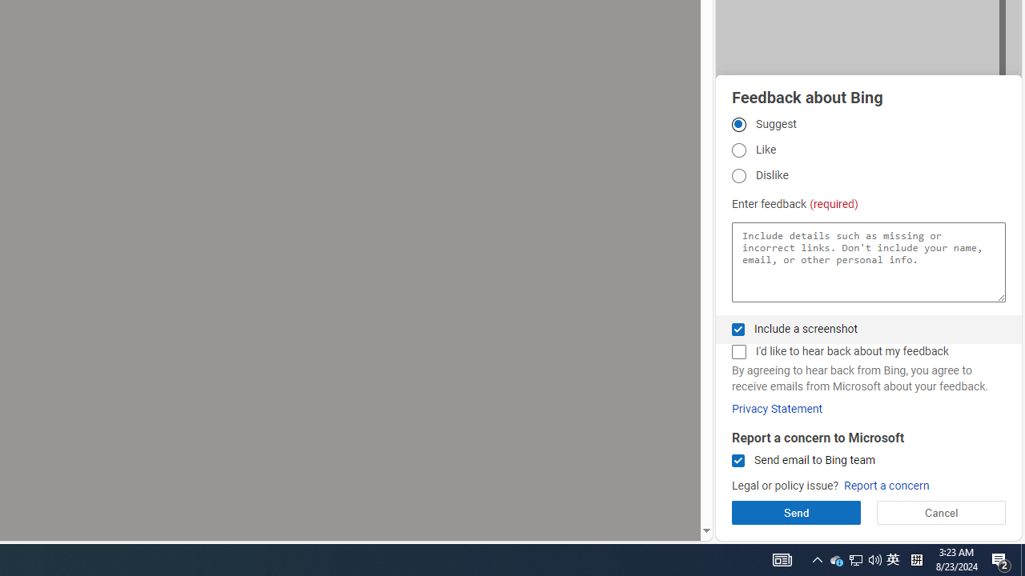  I want to click on Cancel, so click(940, 512).